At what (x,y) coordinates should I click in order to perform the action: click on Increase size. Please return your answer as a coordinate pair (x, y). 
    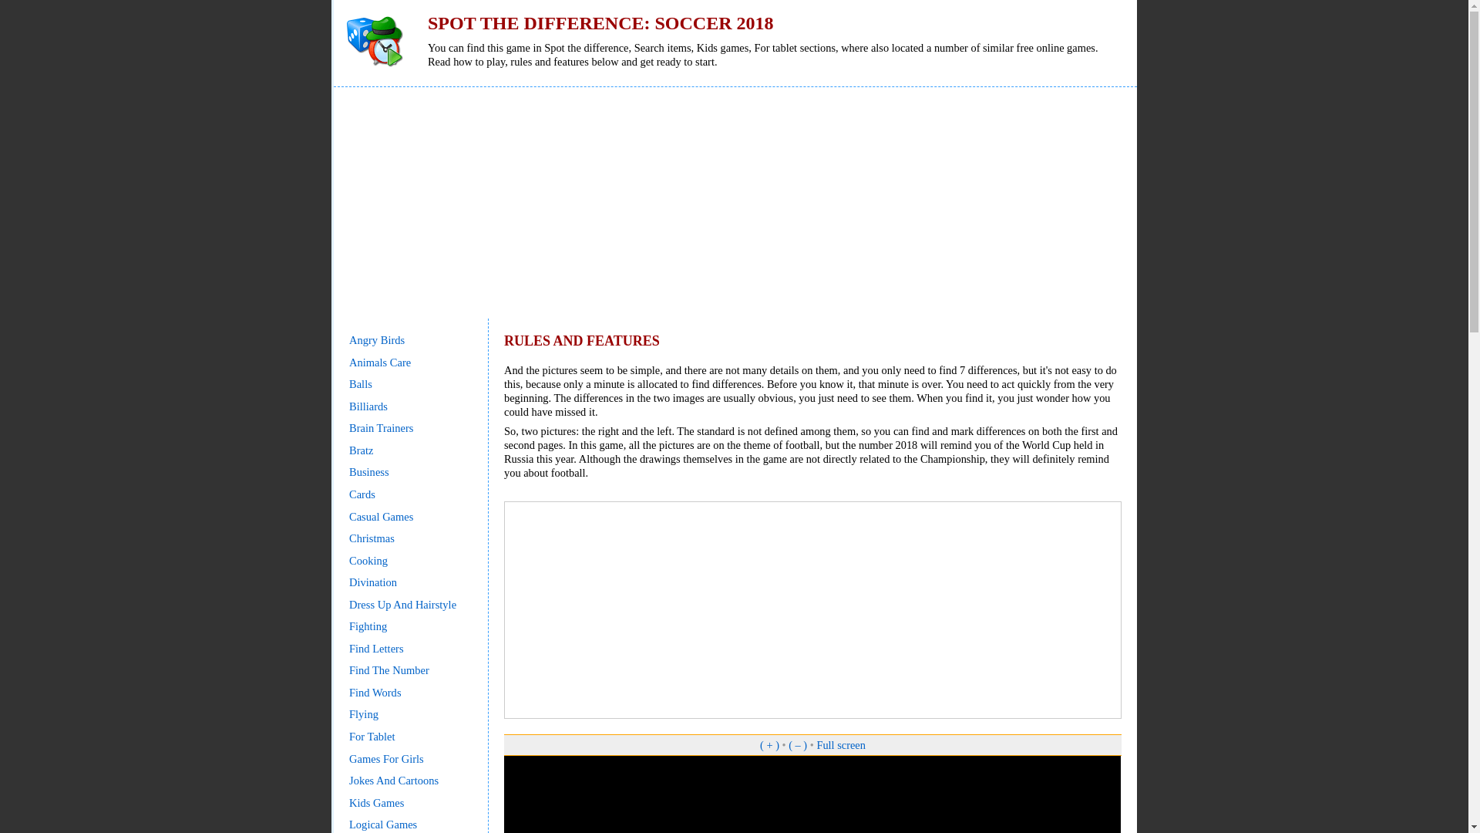
    Looking at the image, I should click on (769, 745).